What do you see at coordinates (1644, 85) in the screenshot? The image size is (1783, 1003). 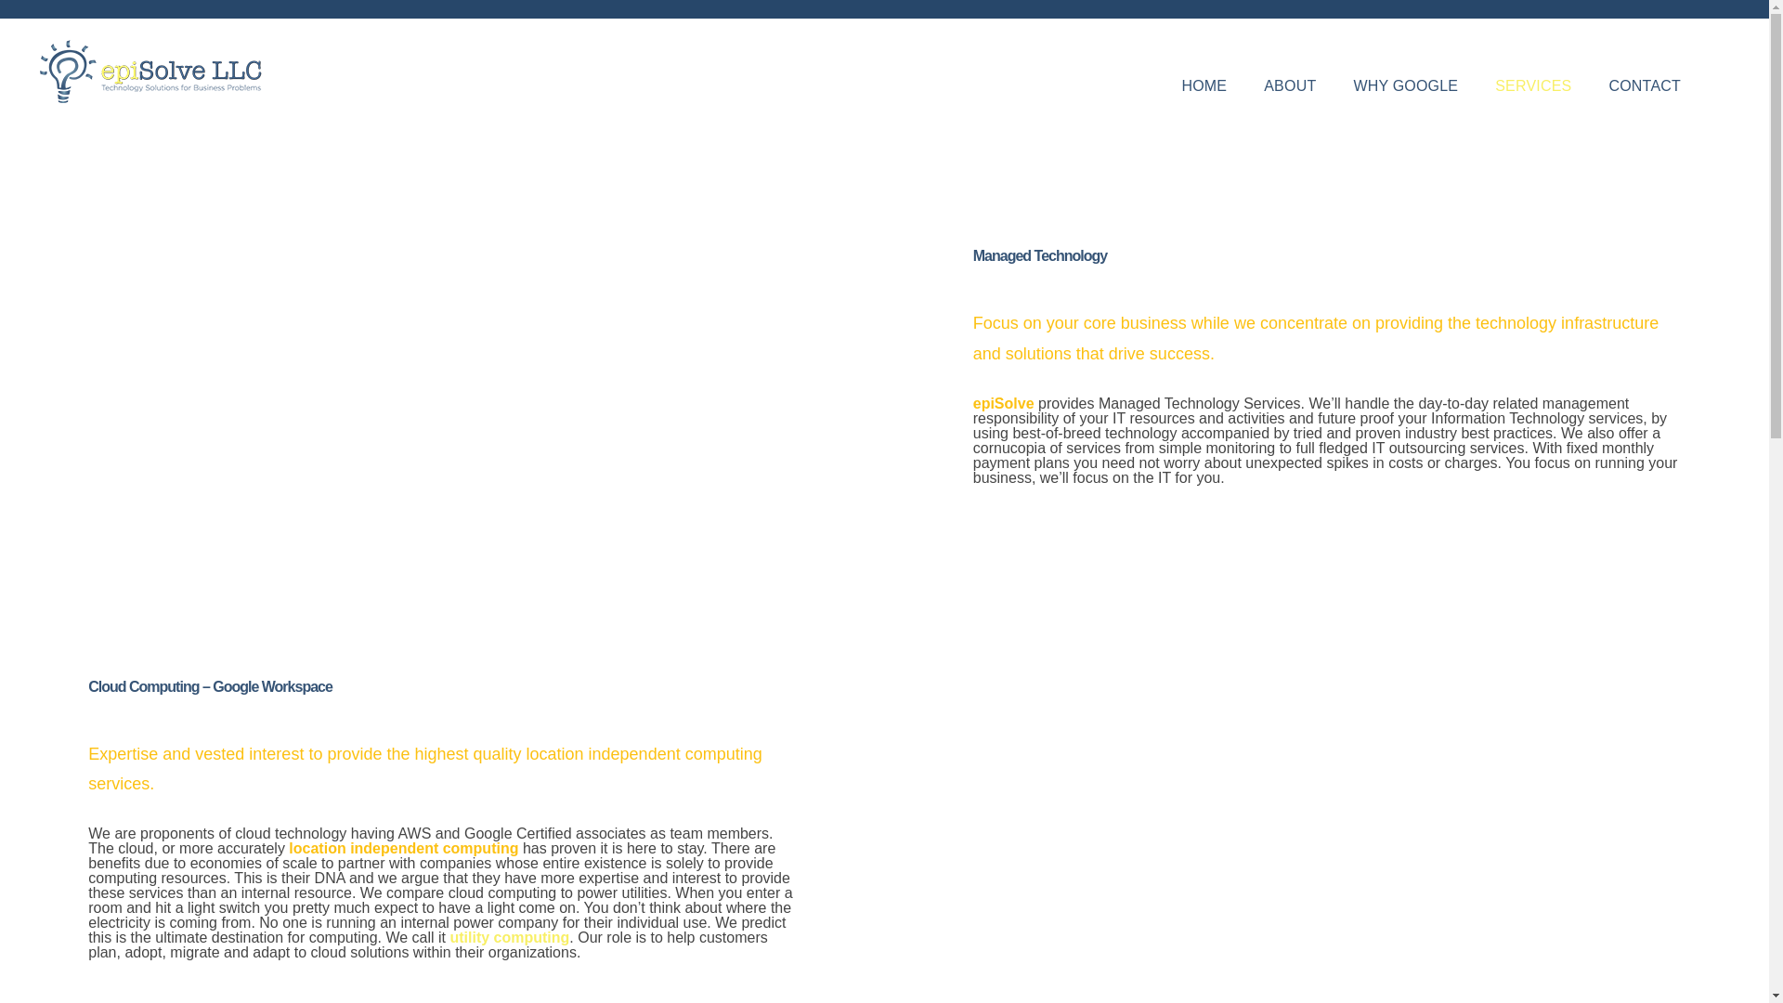 I see `Contact` at bounding box center [1644, 85].